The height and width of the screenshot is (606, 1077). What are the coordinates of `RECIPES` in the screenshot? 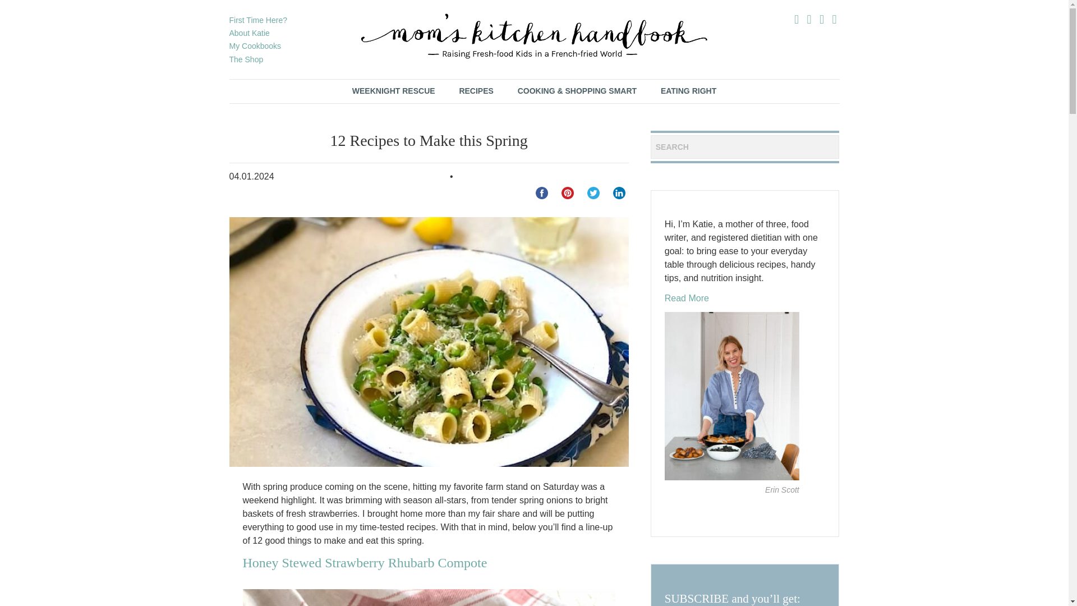 It's located at (476, 91).